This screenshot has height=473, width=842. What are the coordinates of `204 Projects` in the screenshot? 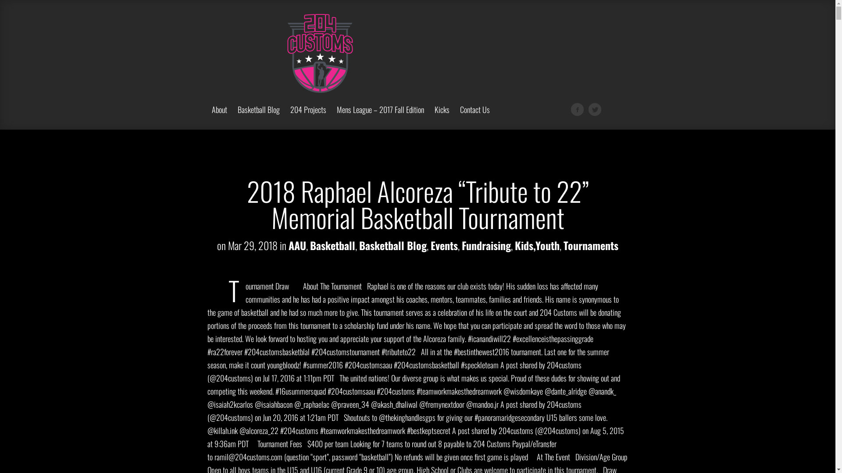 It's located at (308, 117).